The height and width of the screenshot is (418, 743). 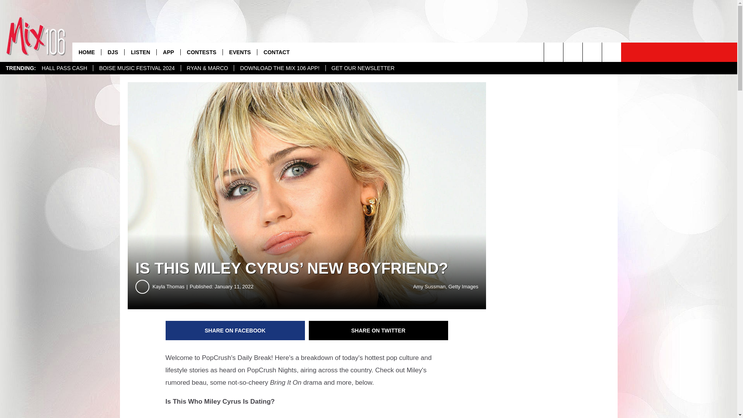 What do you see at coordinates (64, 68) in the screenshot?
I see `HALL PASS CASH` at bounding box center [64, 68].